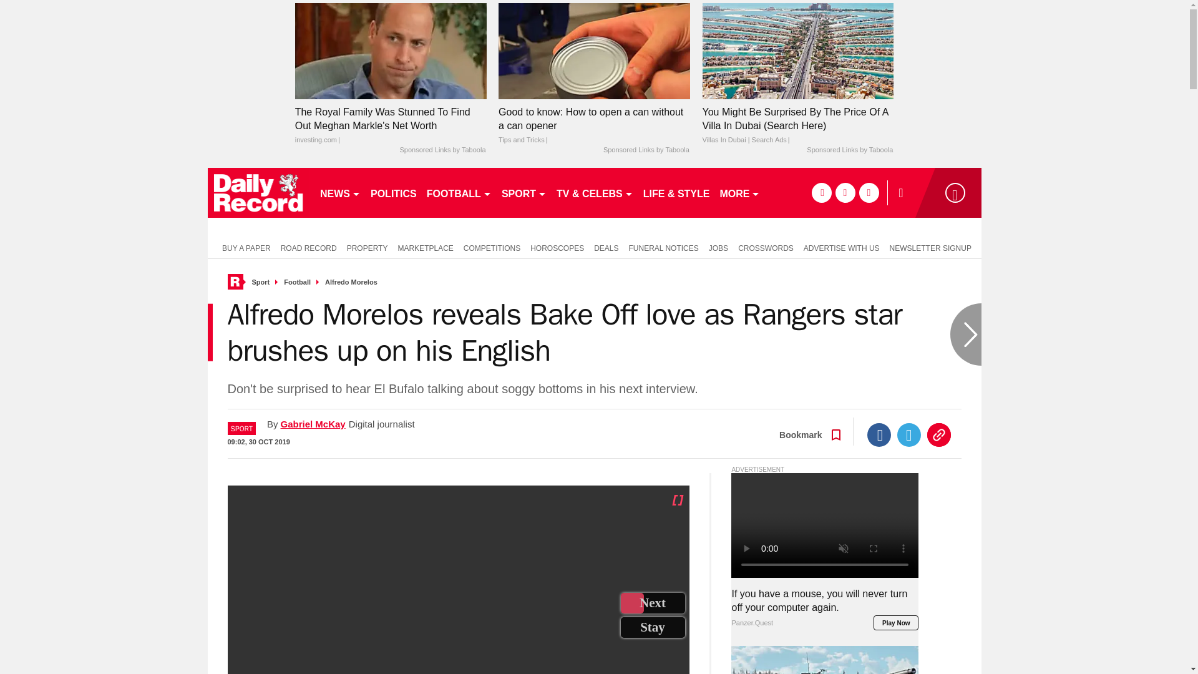 This screenshot has width=1198, height=674. I want to click on facebook, so click(821, 192).